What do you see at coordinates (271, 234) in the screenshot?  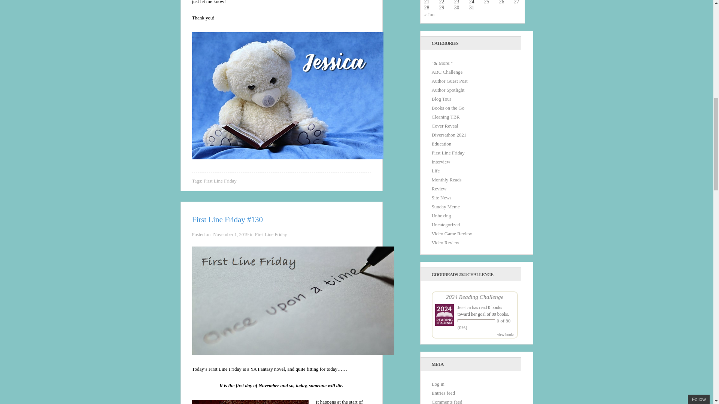 I see `First Line Friday` at bounding box center [271, 234].